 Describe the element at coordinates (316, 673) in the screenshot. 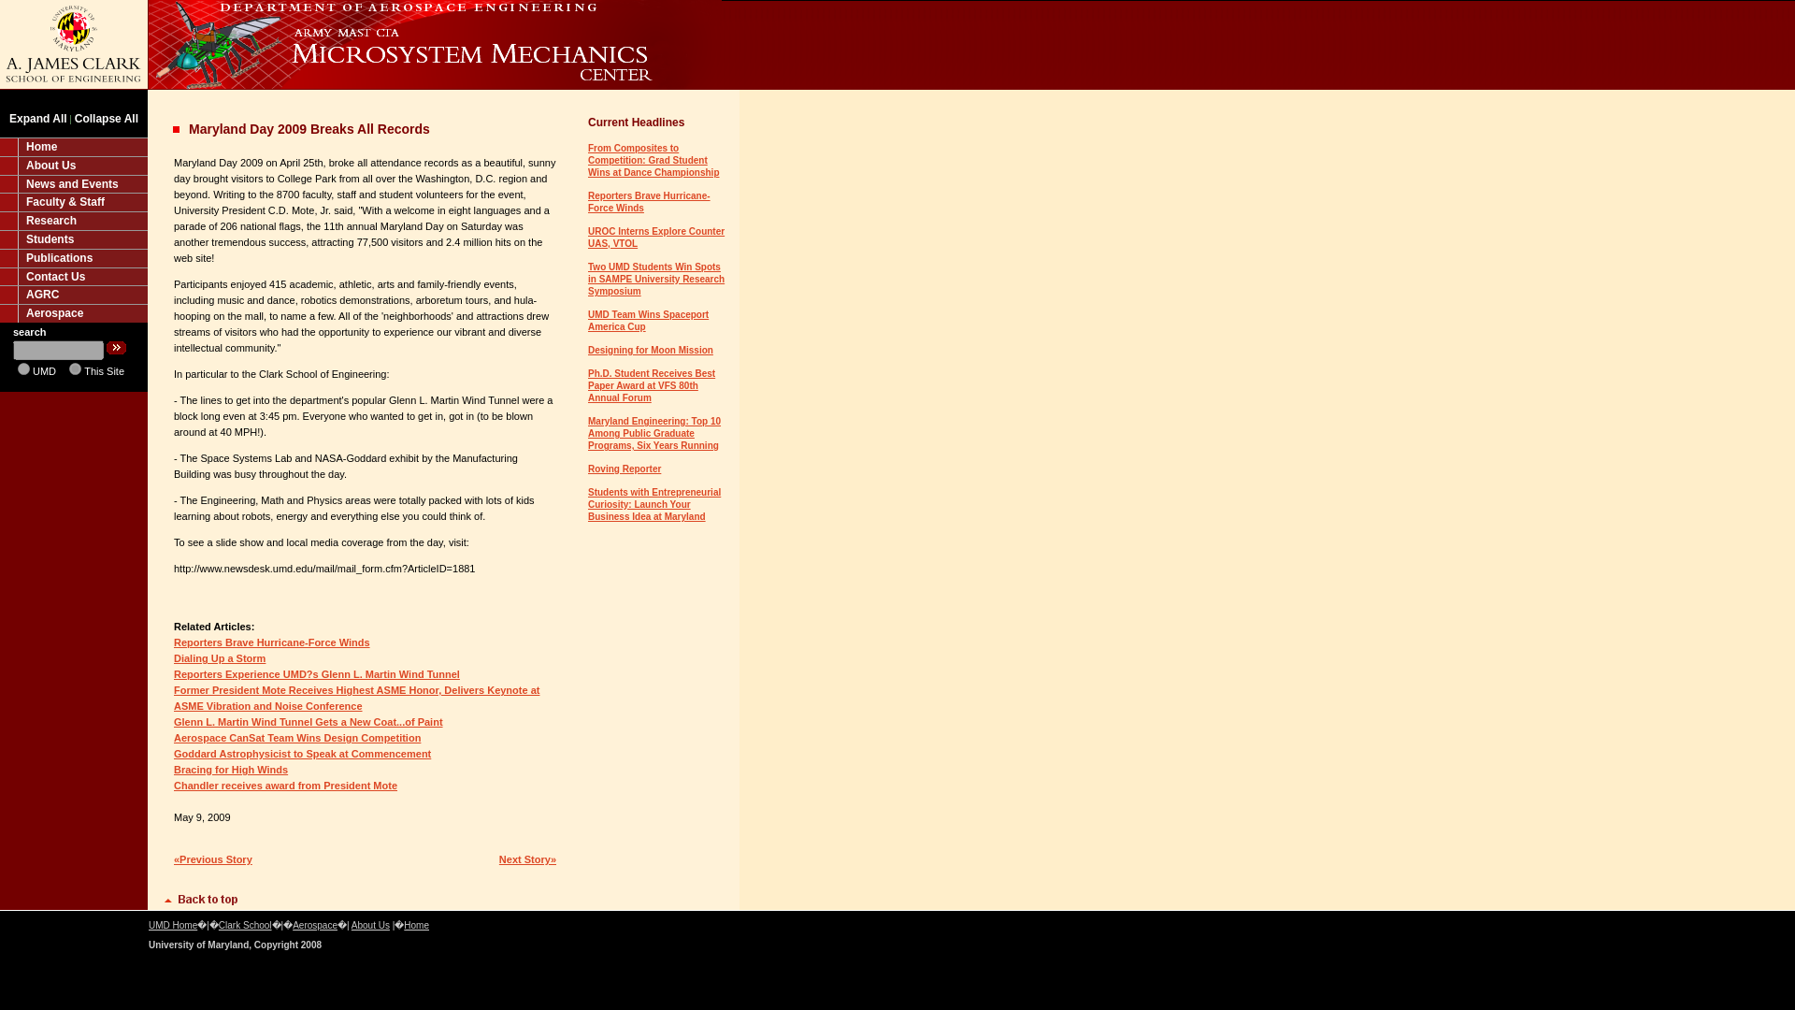

I see `Reporters Experience UMD?s Glenn L. Martin Wind Tunnel` at that location.